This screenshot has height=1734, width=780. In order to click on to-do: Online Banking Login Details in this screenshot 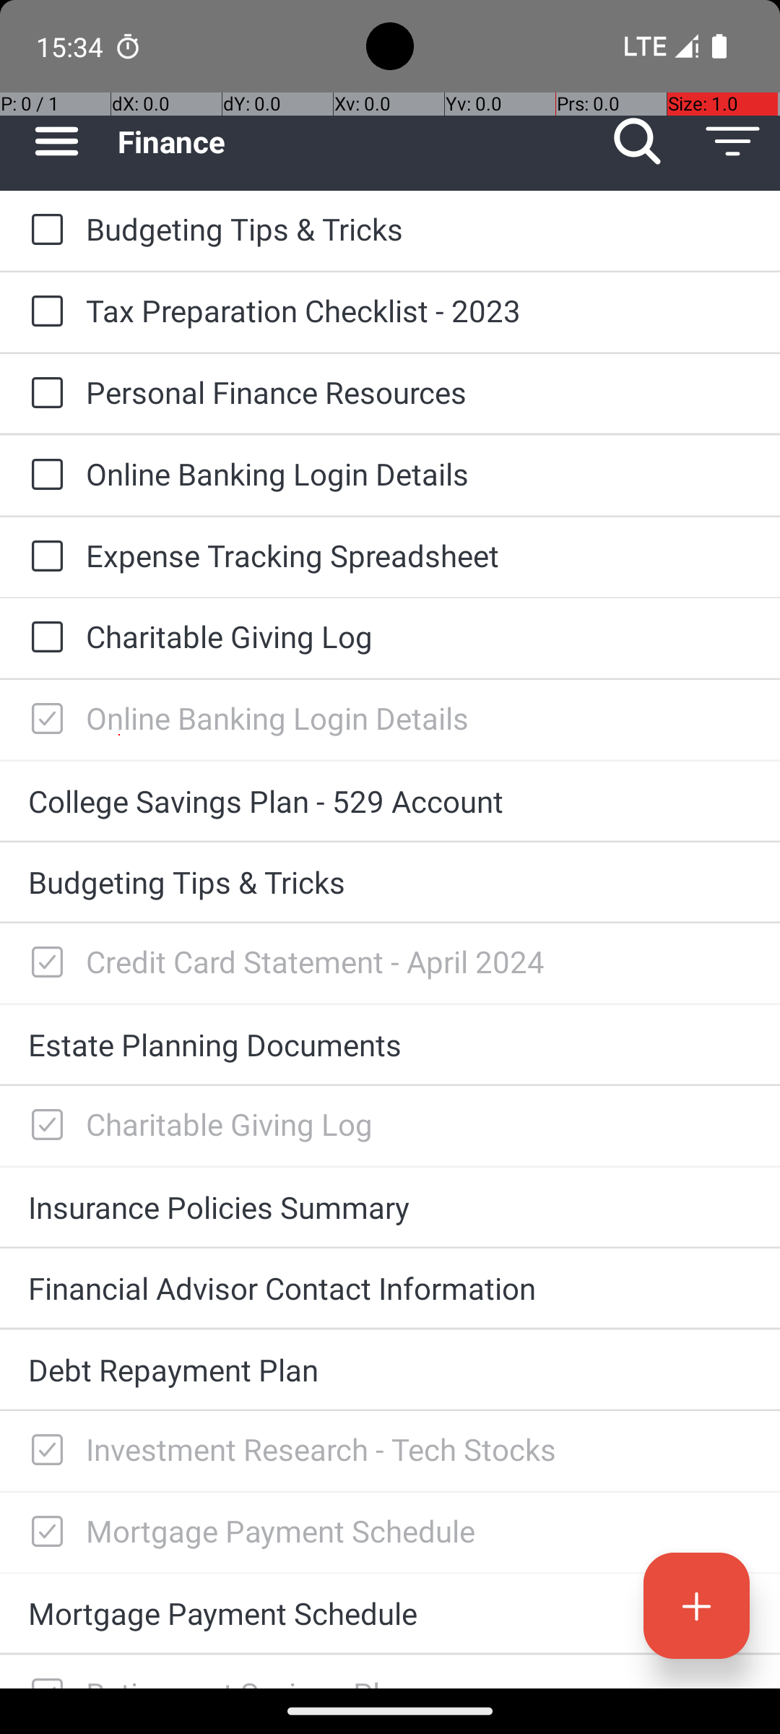, I will do `click(43, 475)`.